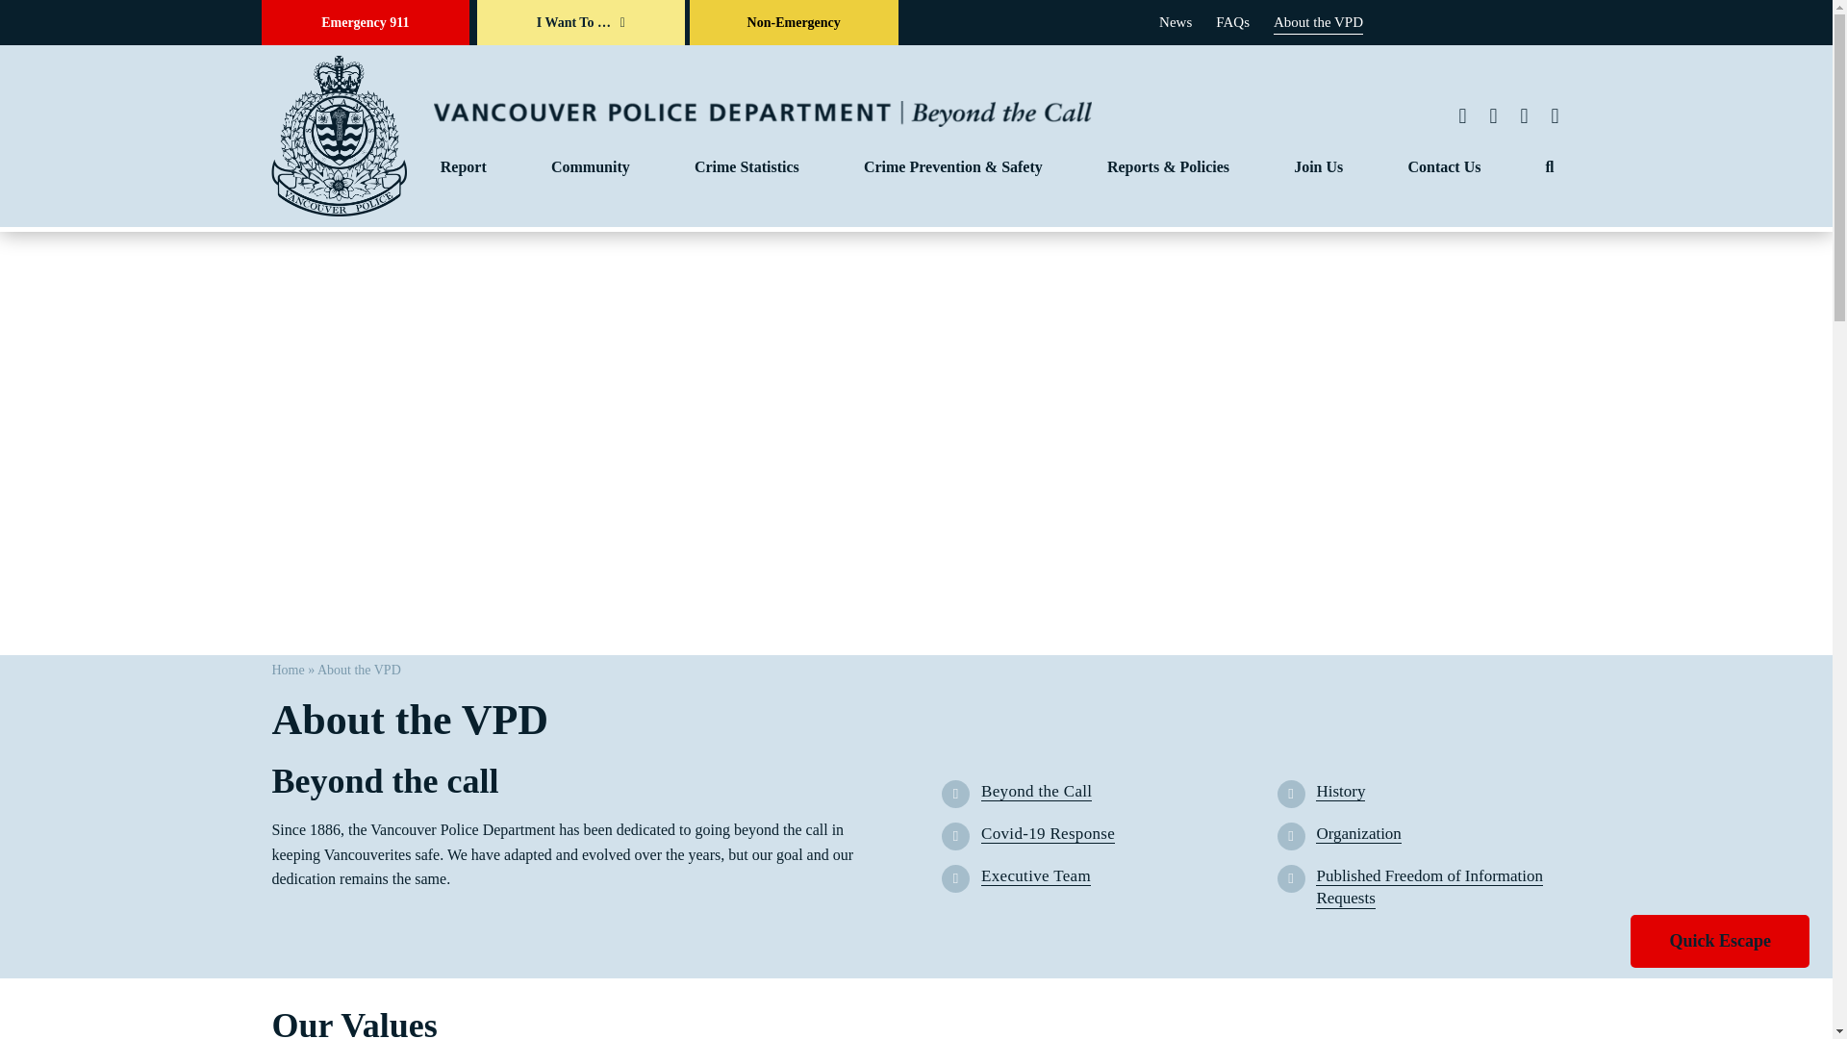 Image resolution: width=1847 pixels, height=1039 pixels. What do you see at coordinates (366, 23) in the screenshot?
I see `Emergency 911` at bounding box center [366, 23].